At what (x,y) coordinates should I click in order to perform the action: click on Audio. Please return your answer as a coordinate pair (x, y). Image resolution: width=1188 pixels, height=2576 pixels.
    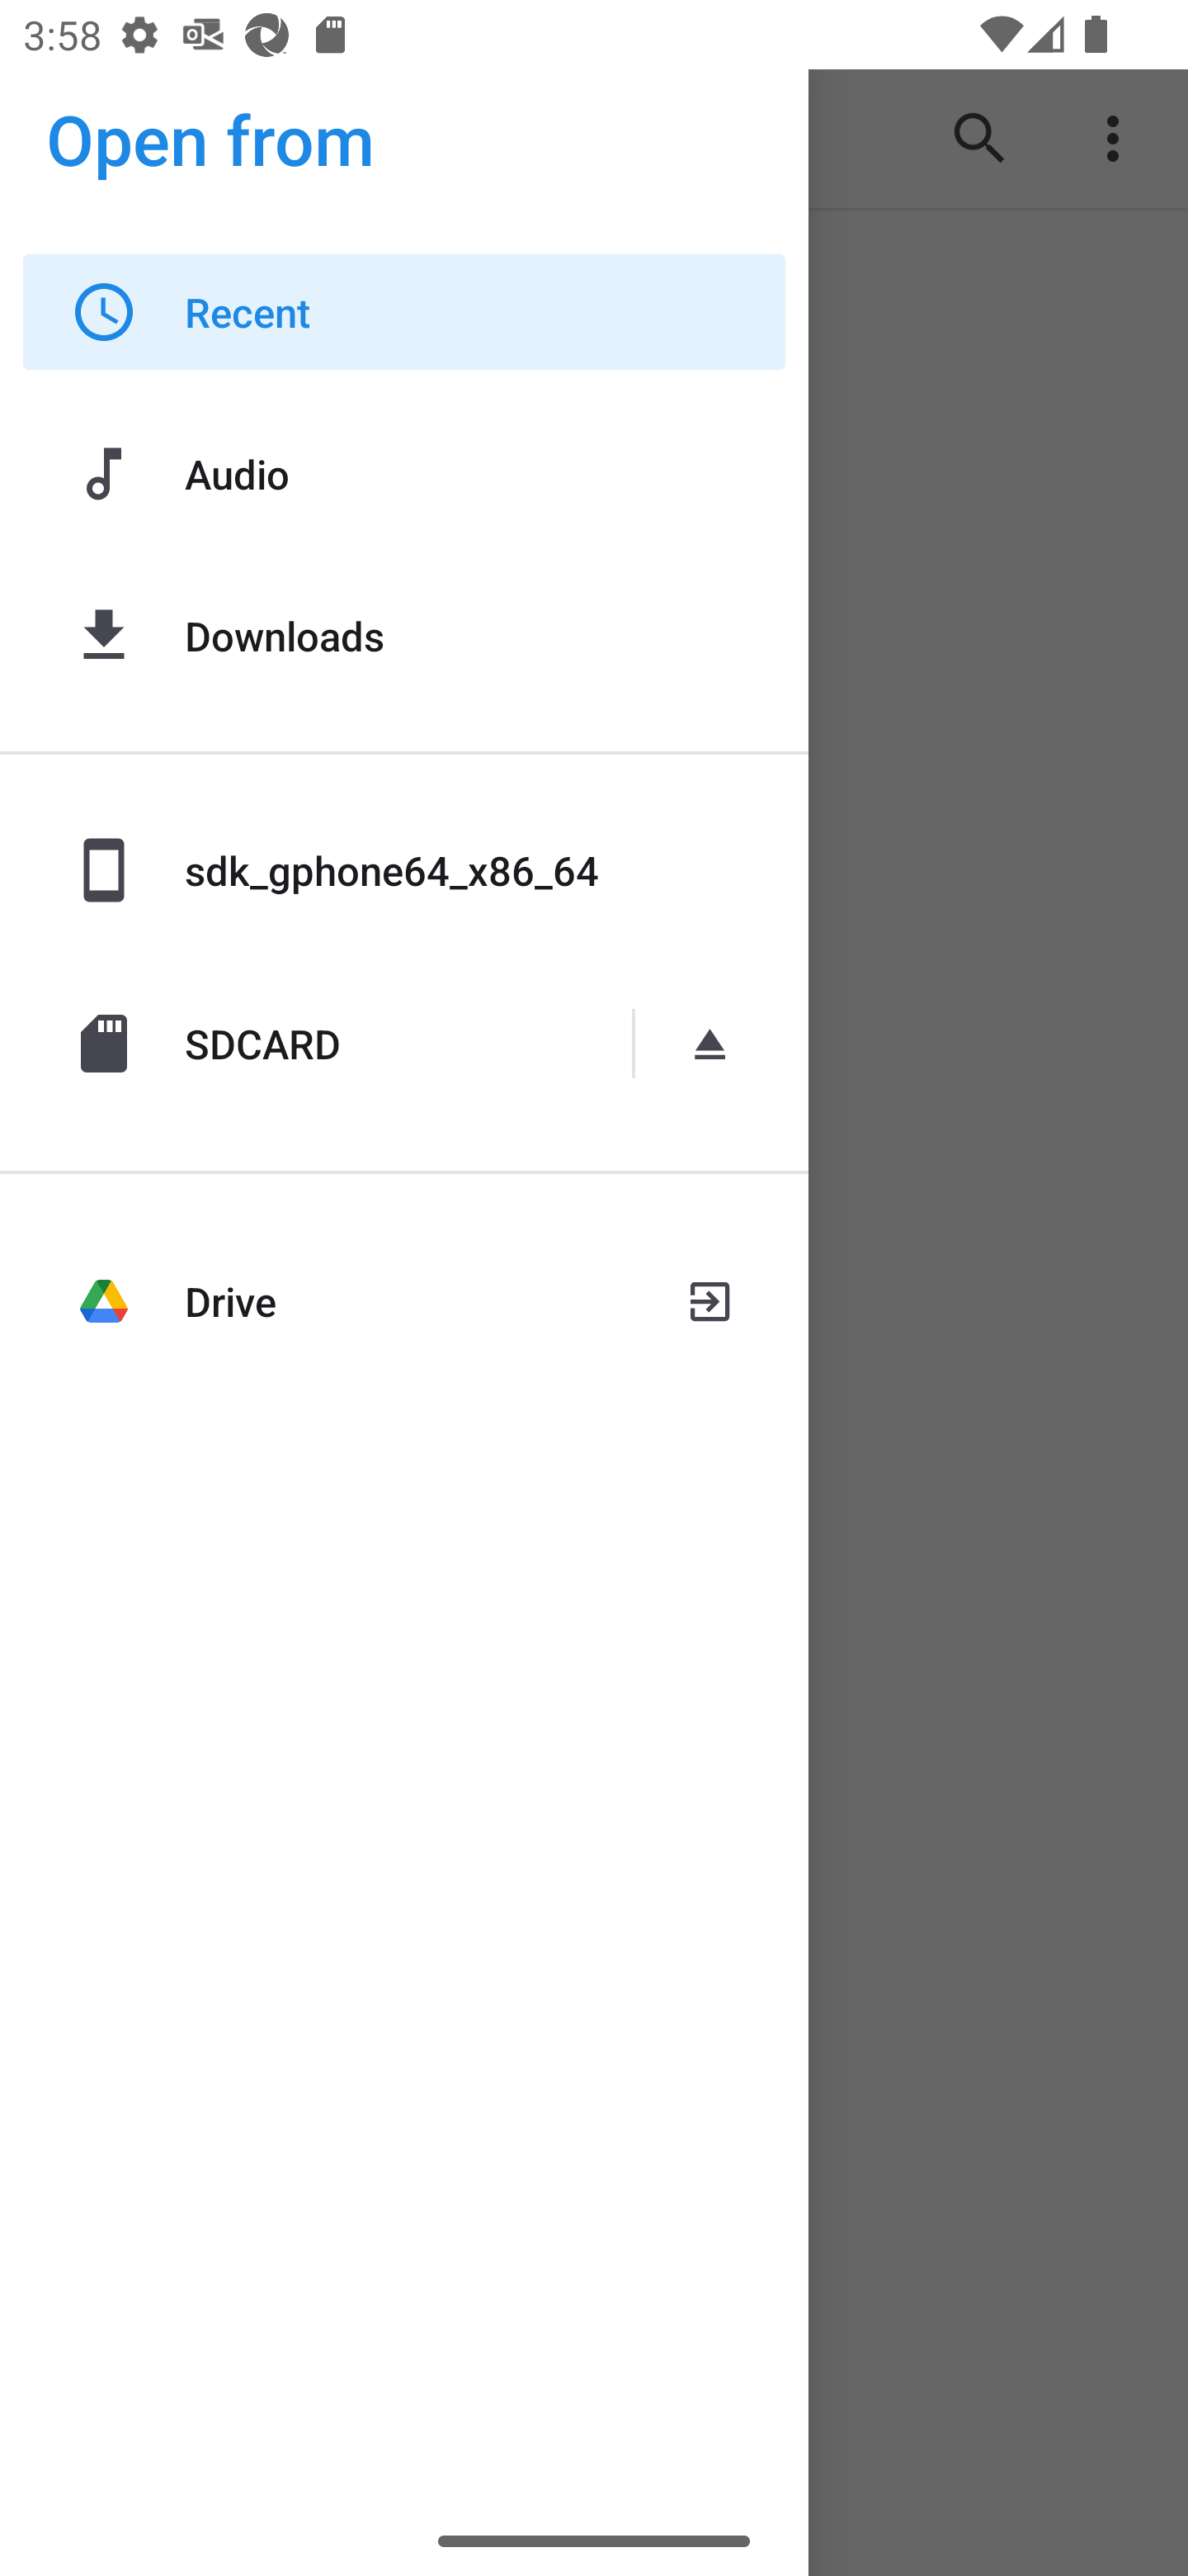
    Looking at the image, I should click on (404, 474).